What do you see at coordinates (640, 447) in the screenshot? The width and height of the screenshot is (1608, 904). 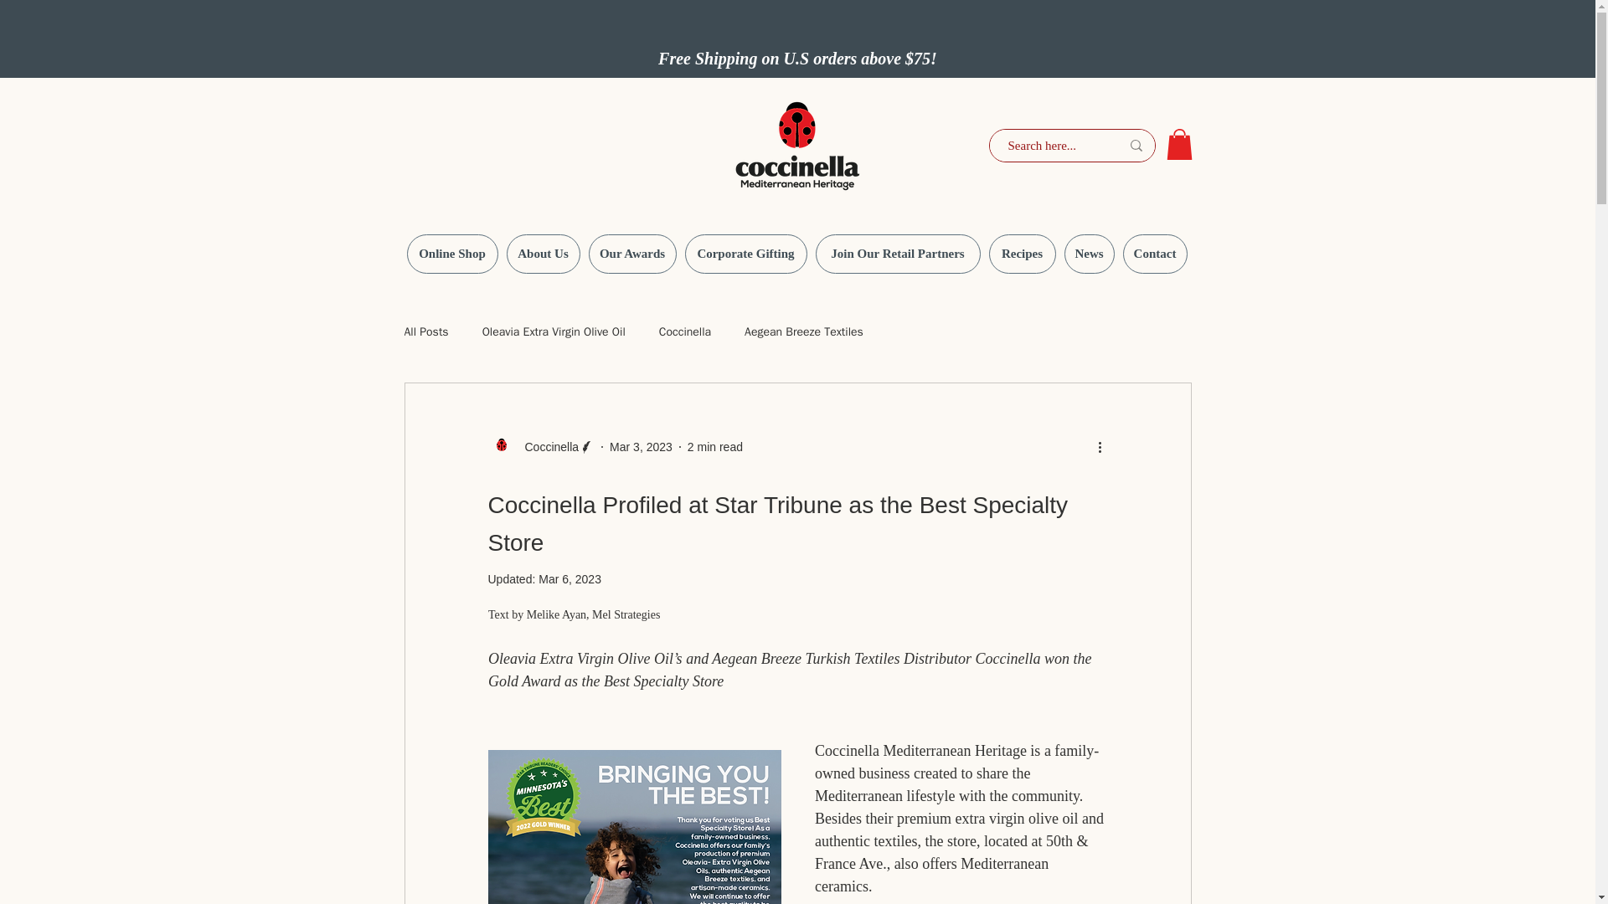 I see `Mar 3, 2023` at bounding box center [640, 447].